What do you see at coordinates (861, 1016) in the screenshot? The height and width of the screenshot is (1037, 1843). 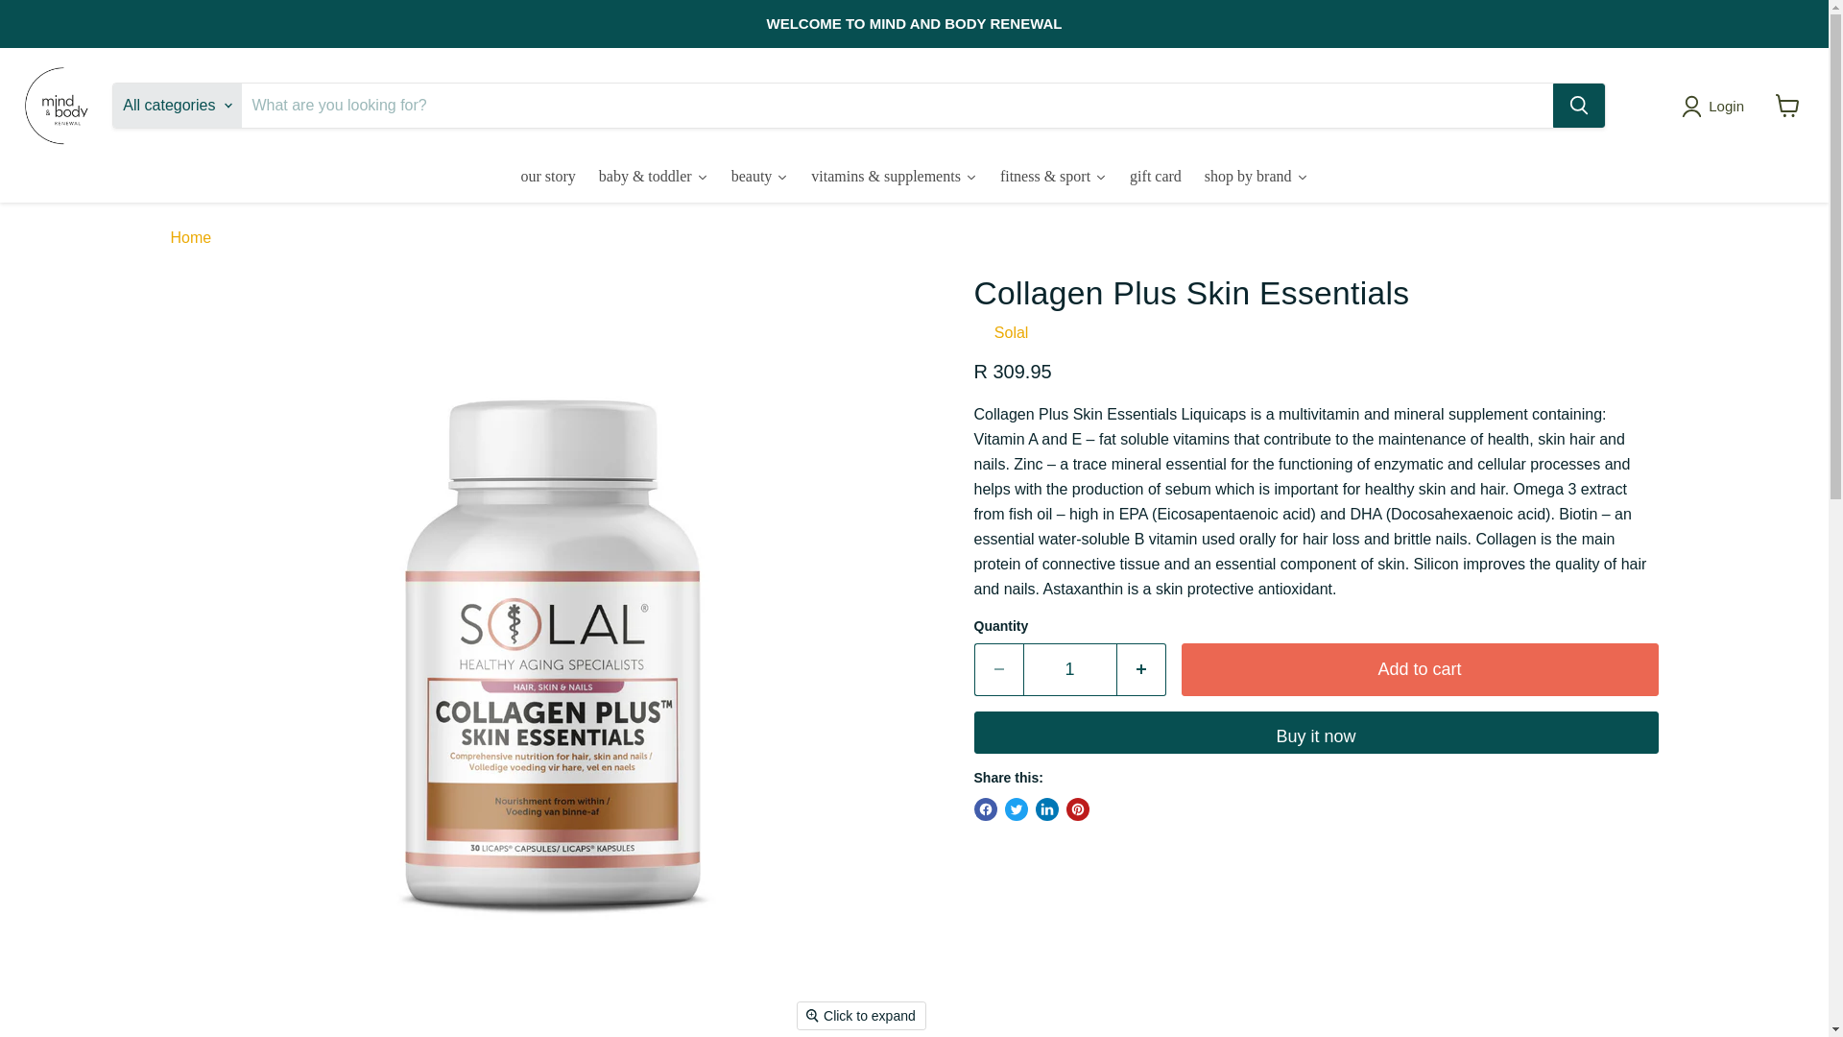 I see `Click to expand` at bounding box center [861, 1016].